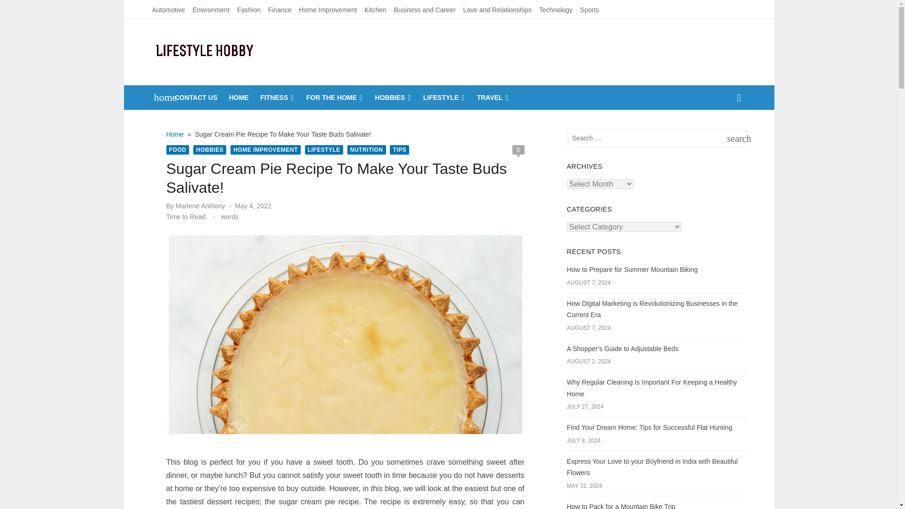  Describe the element at coordinates (249, 9) in the screenshot. I see `Fashion` at that location.